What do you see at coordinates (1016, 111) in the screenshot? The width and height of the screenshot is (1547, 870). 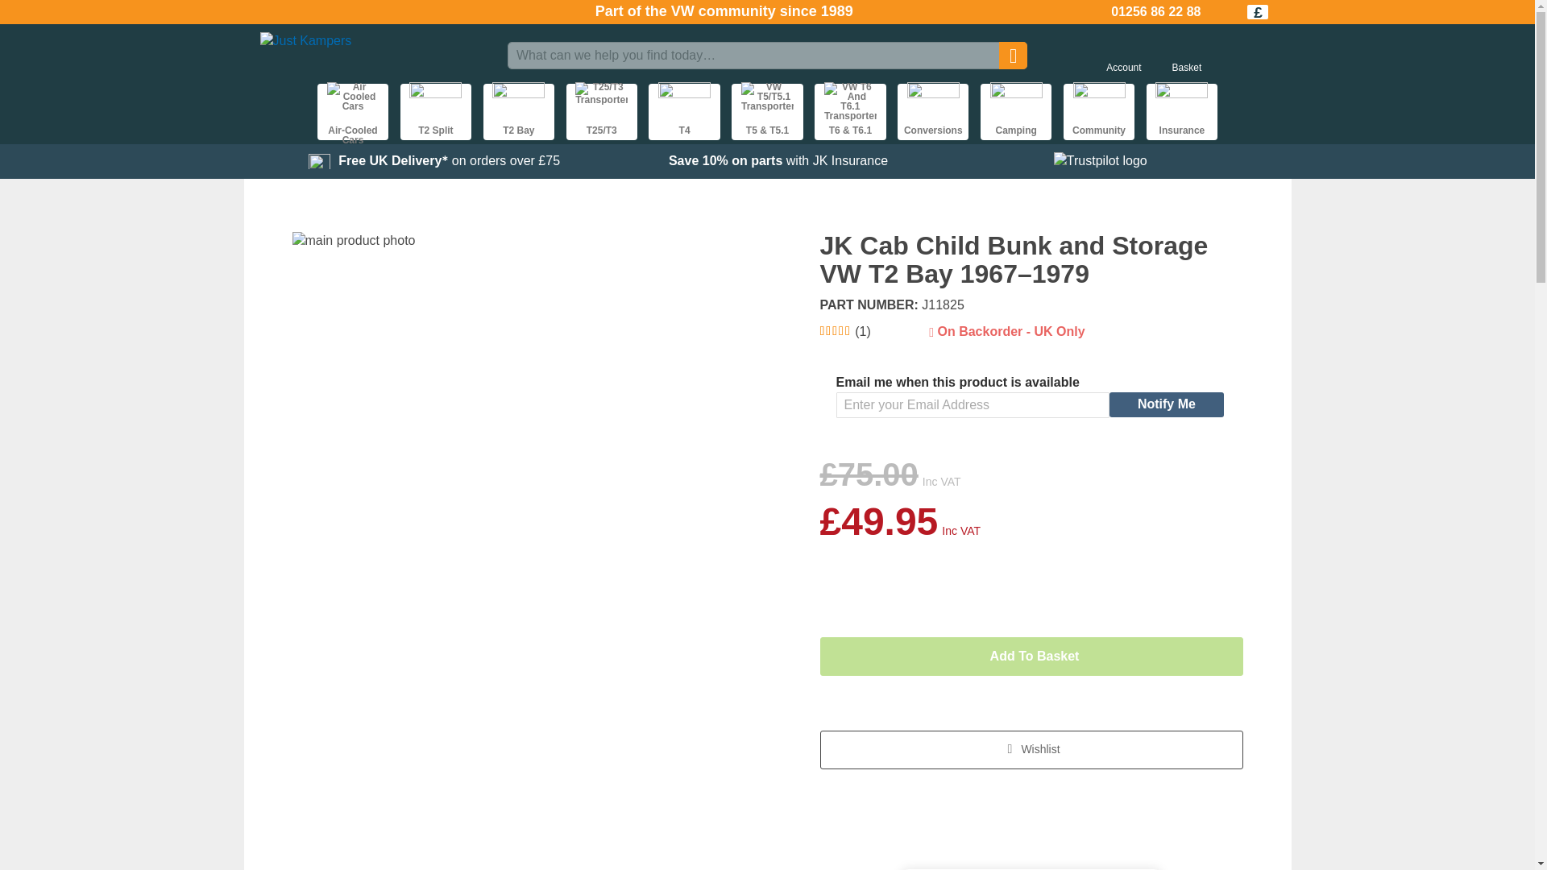 I see `Camping` at bounding box center [1016, 111].